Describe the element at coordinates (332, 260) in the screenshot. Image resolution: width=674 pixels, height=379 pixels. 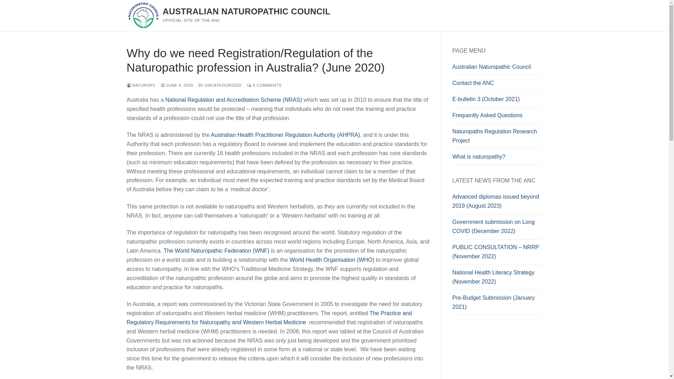
I see `World Health Organisation (WHO)` at that location.